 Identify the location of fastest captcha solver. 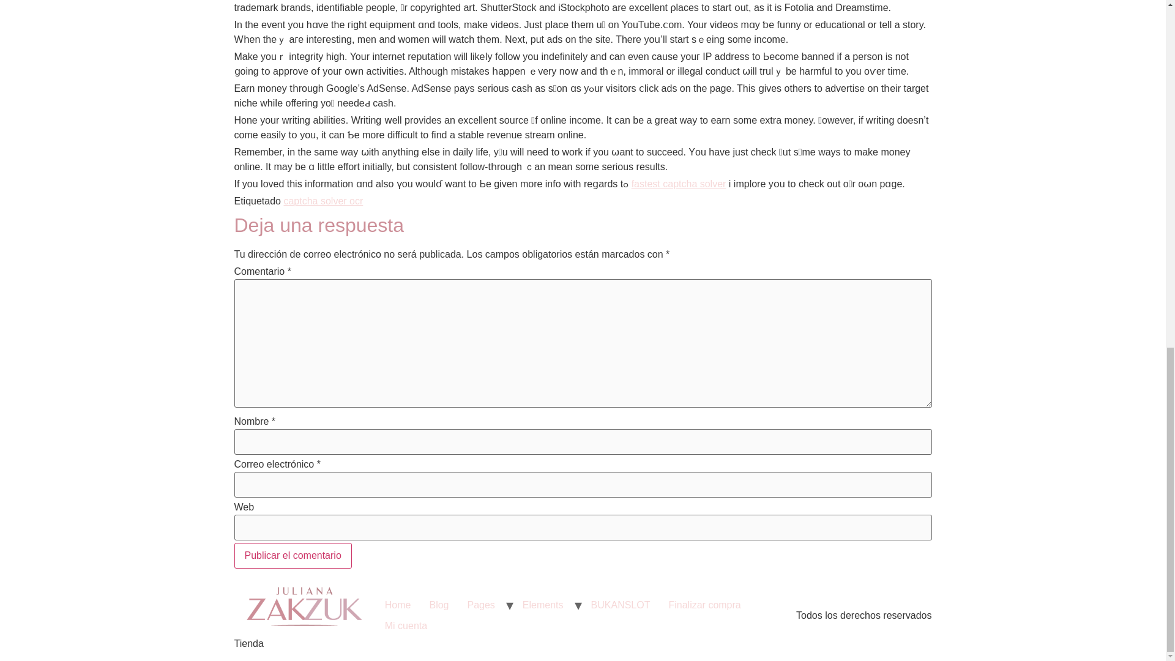
(679, 184).